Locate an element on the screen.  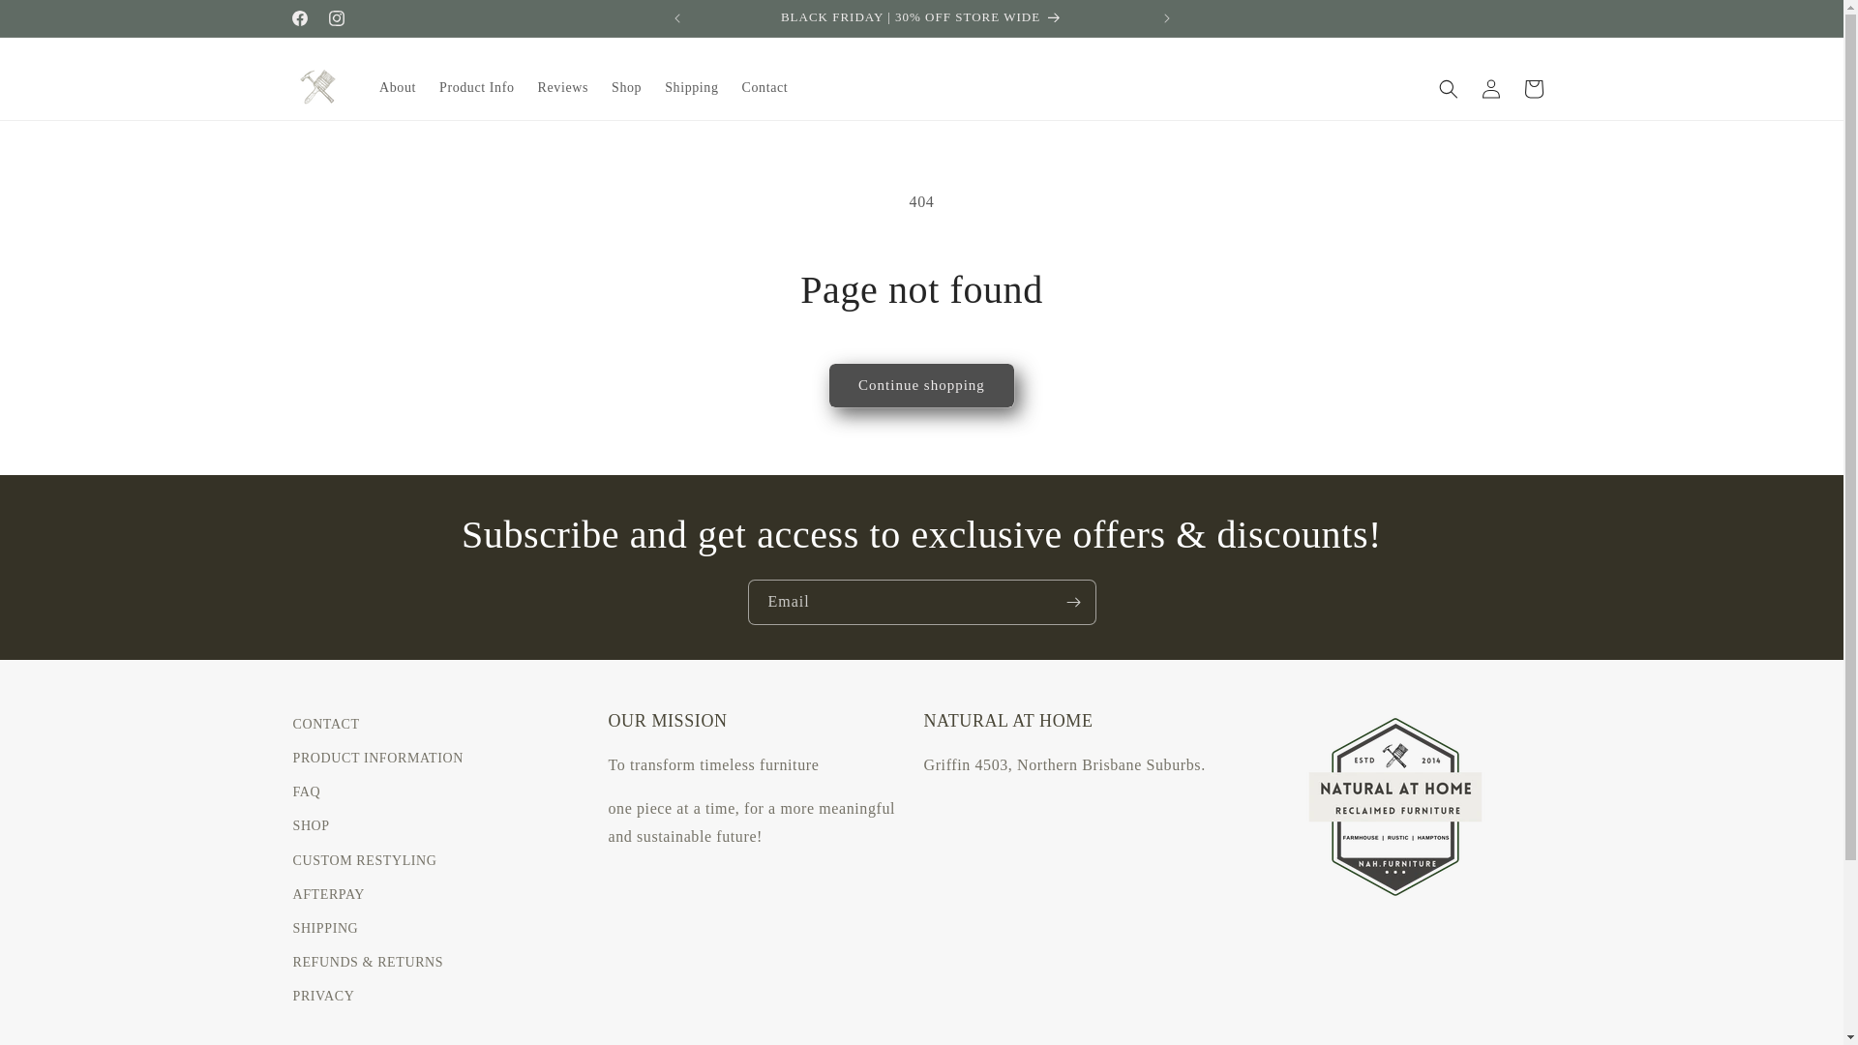
FREE SHIPPING BRISBANE is located at coordinates (1373, 18).